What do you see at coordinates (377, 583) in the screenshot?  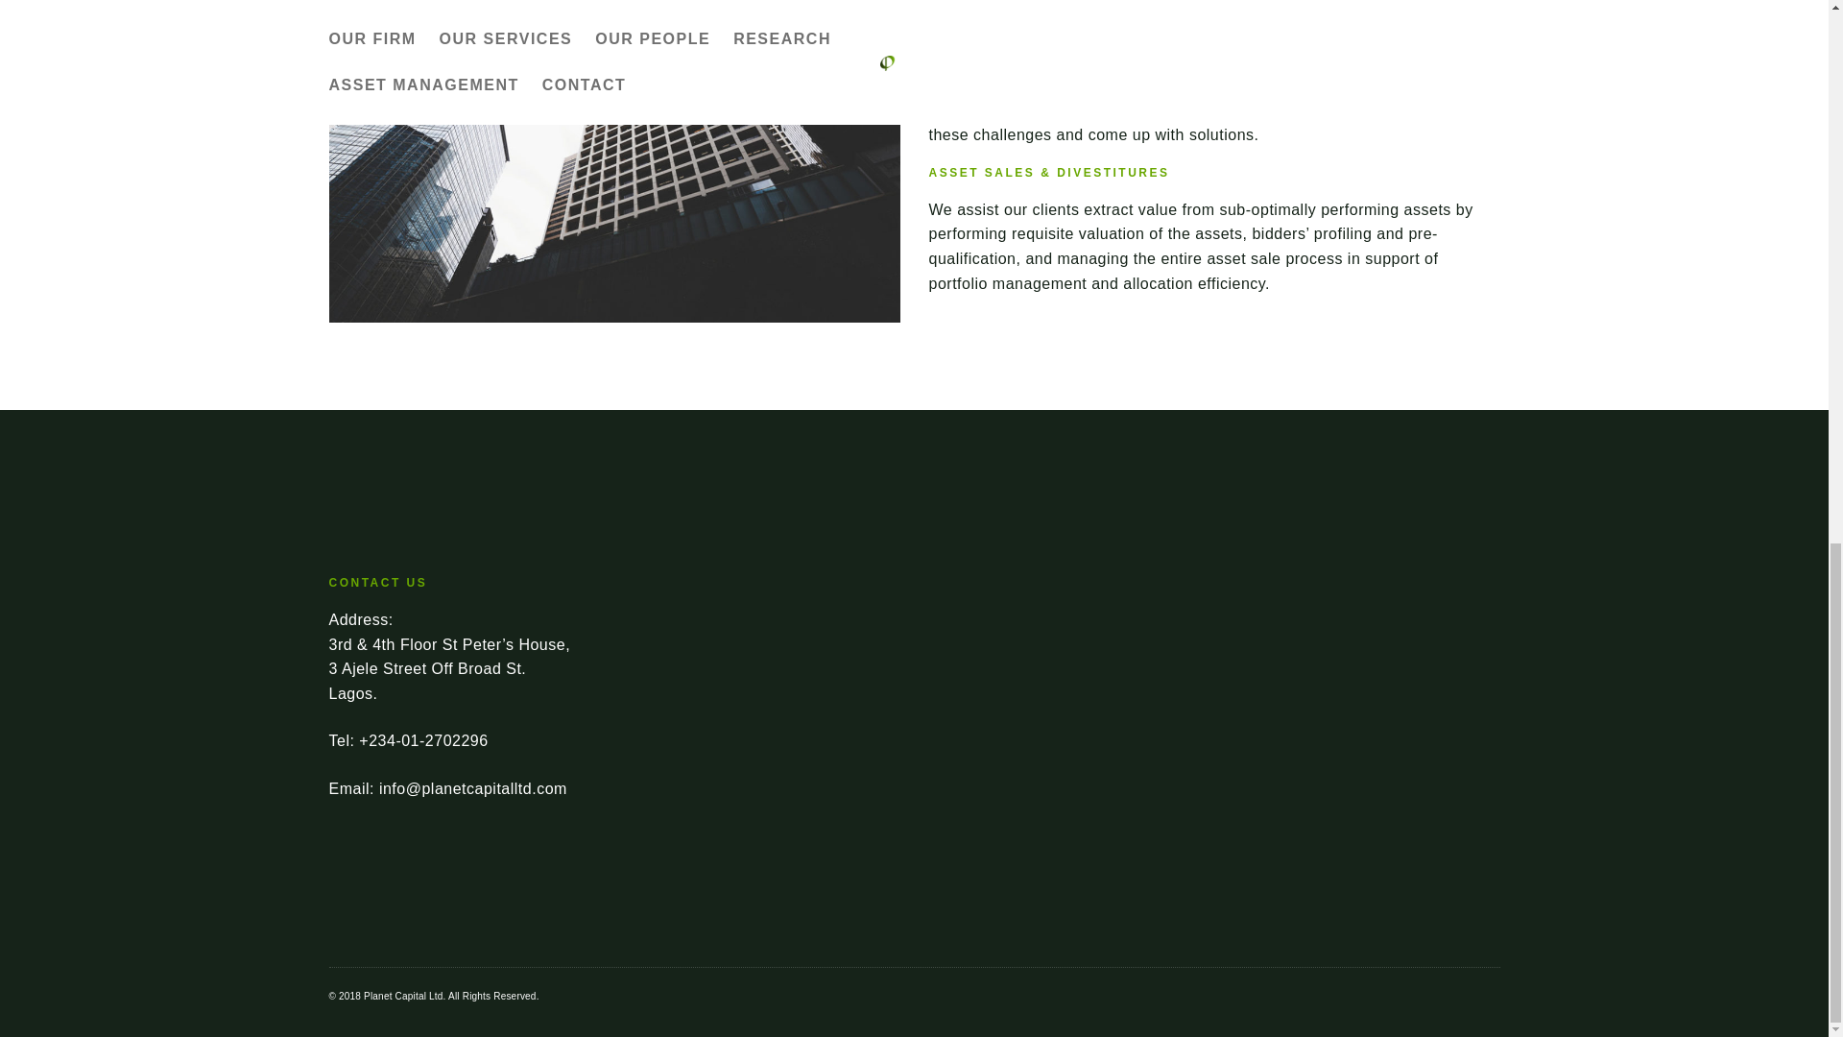 I see `CONTACT US` at bounding box center [377, 583].